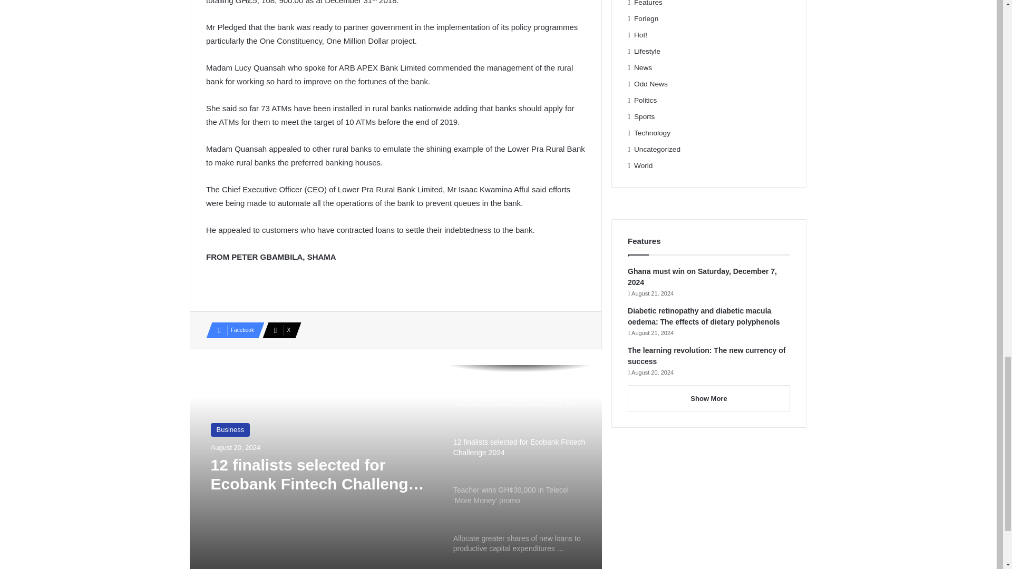  What do you see at coordinates (230, 430) in the screenshot?
I see `Business` at bounding box center [230, 430].